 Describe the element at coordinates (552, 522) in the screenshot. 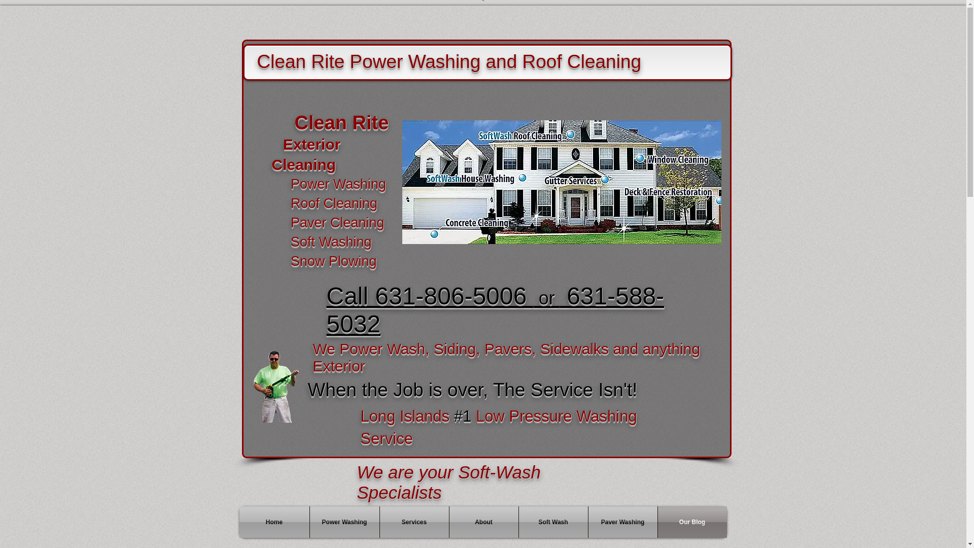

I see `Soft Wash` at that location.